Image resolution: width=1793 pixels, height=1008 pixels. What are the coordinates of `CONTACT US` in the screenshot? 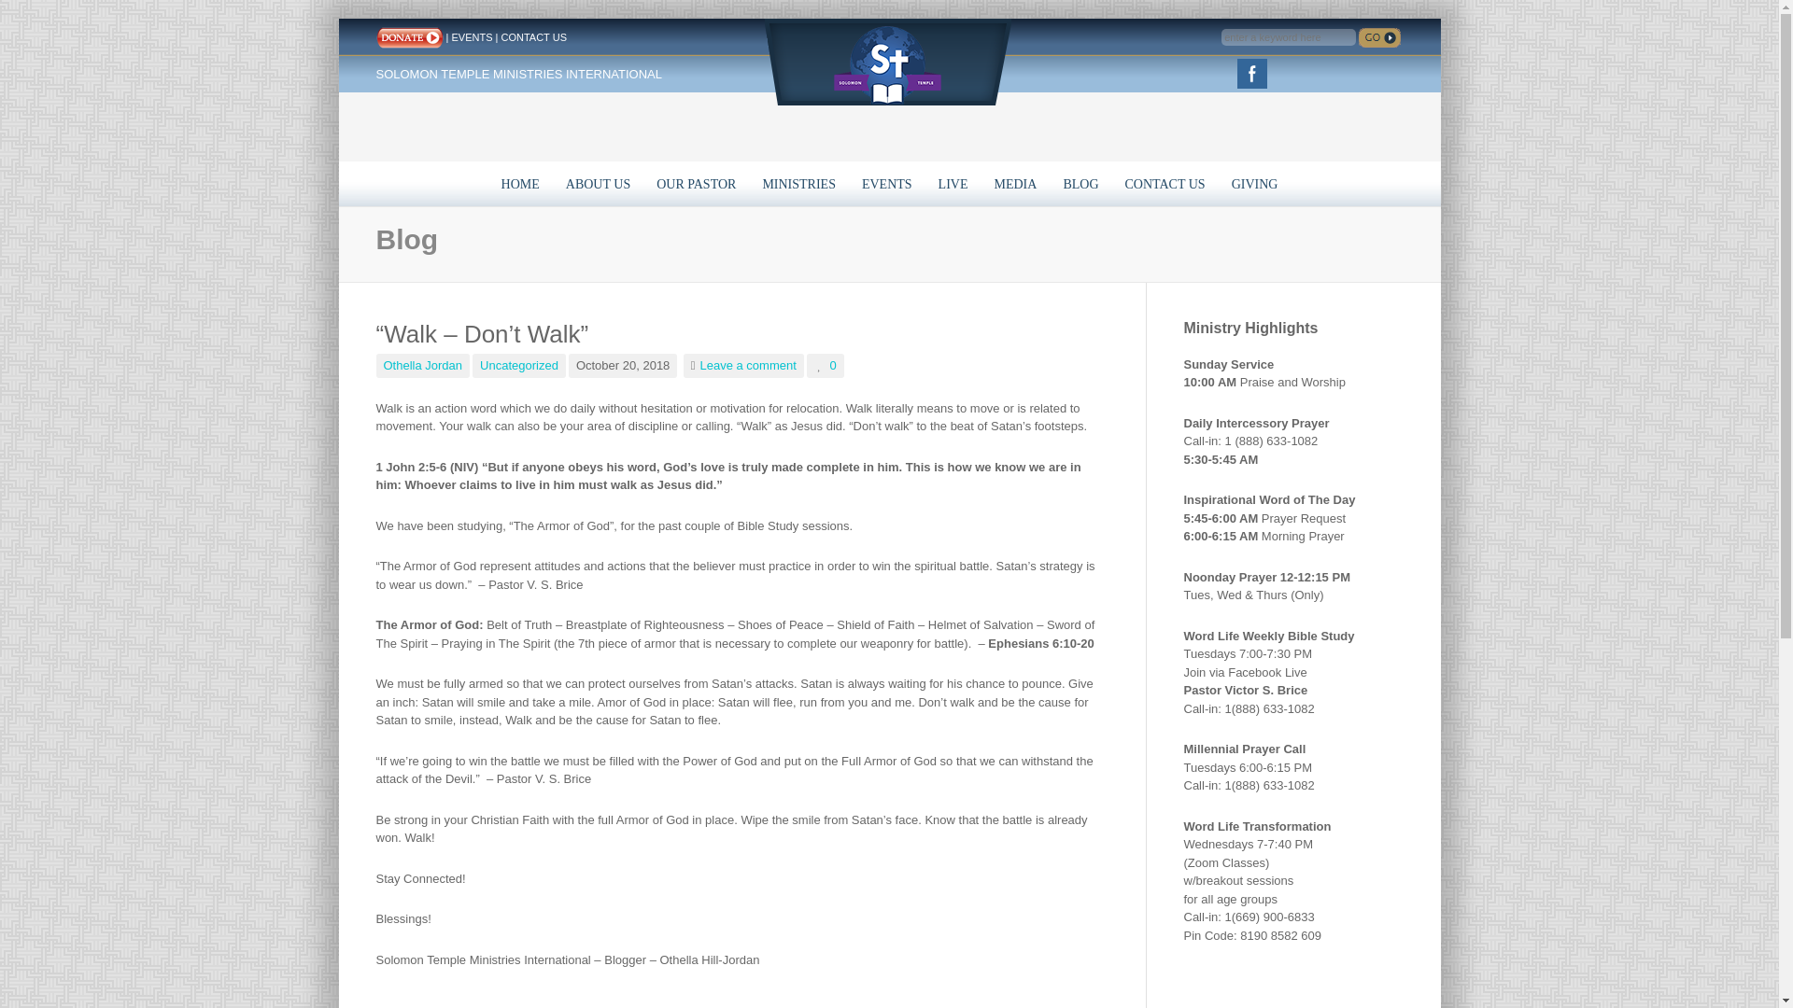 It's located at (532, 37).